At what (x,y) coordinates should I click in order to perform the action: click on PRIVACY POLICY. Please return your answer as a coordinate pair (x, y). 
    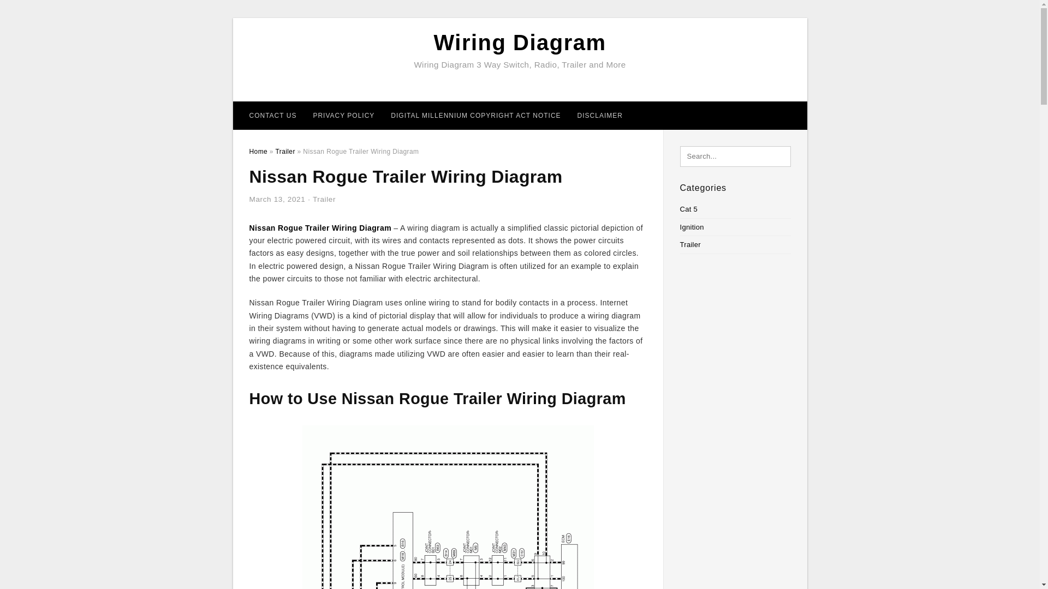
    Looking at the image, I should click on (343, 115).